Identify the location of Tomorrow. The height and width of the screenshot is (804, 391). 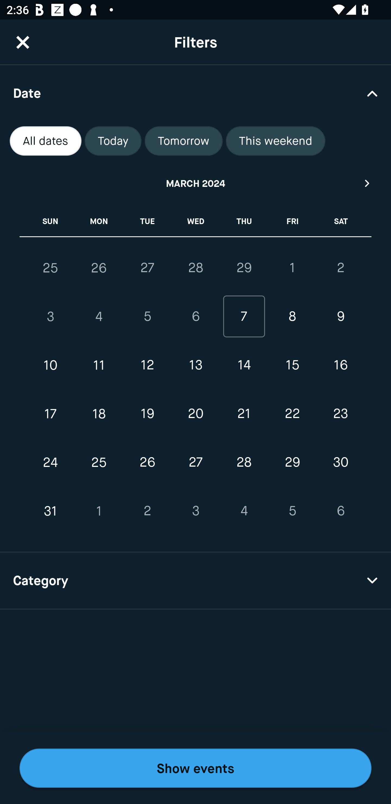
(184, 141).